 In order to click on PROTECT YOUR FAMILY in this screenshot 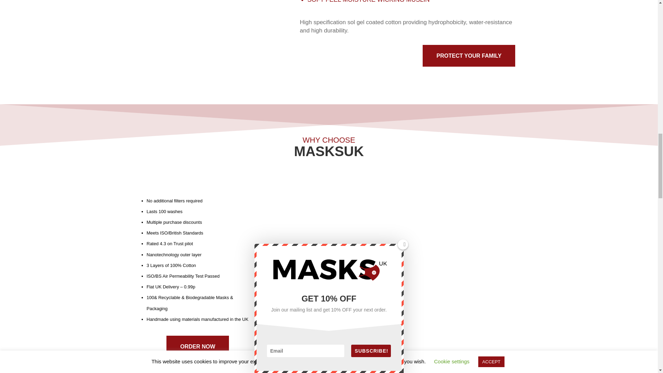, I will do `click(469, 56)`.